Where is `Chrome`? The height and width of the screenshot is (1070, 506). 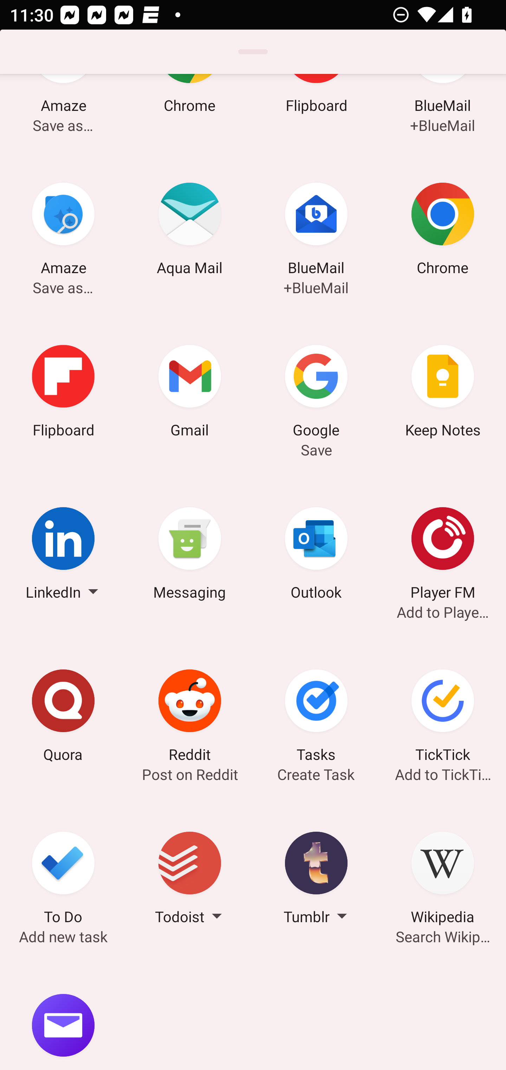 Chrome is located at coordinates (443, 231).